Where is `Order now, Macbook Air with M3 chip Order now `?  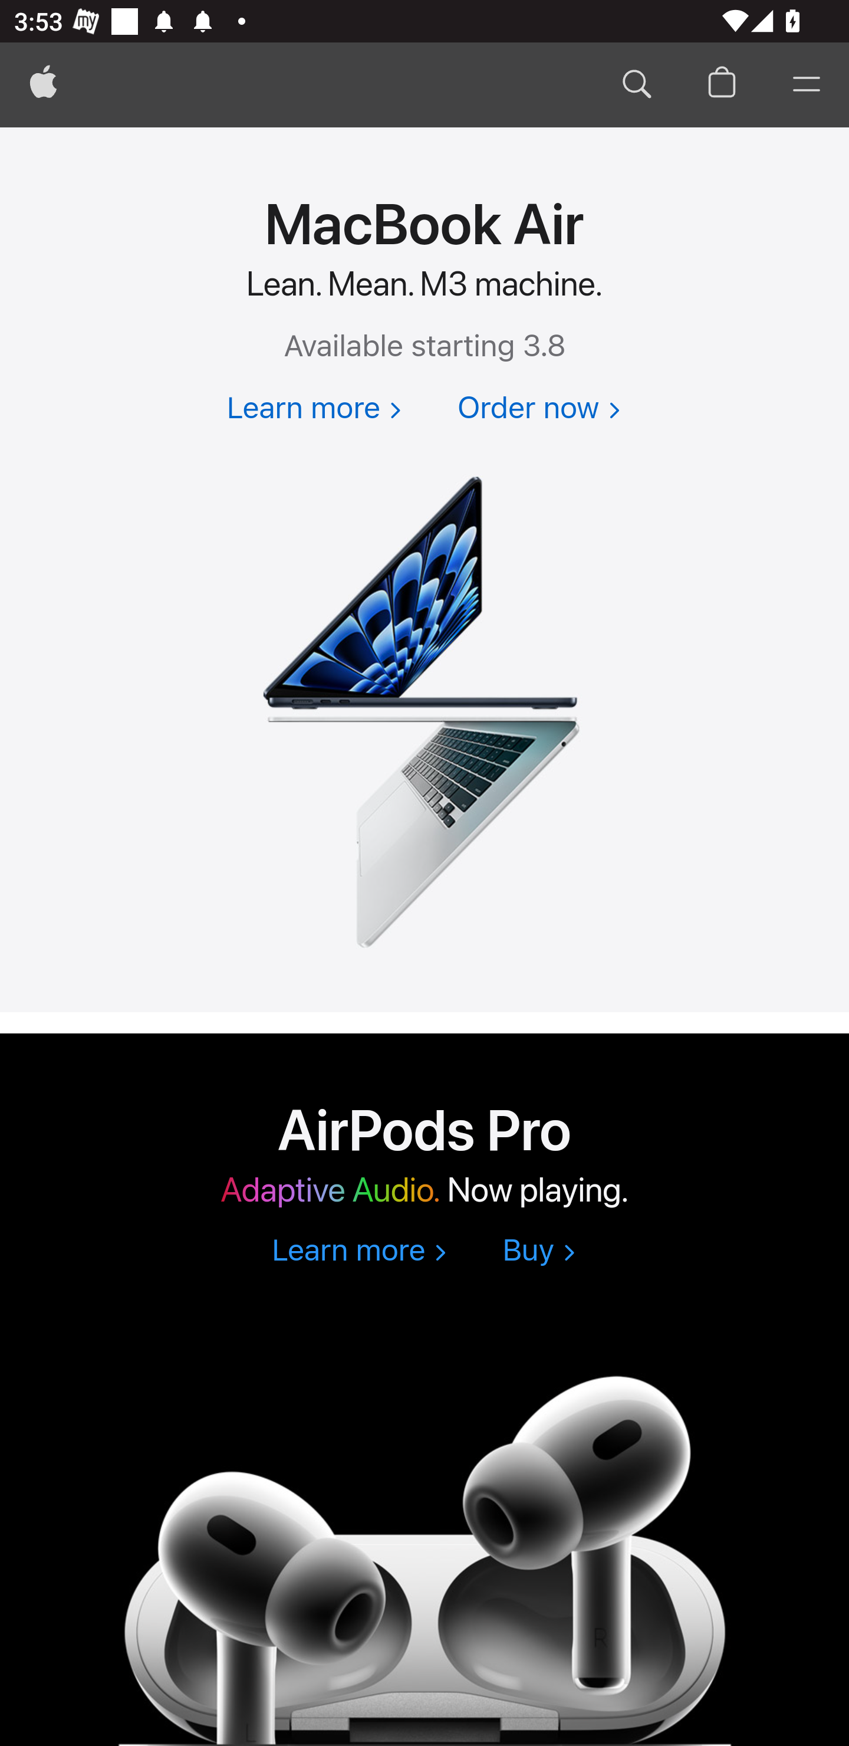 Order now, Macbook Air with M3 chip Order now  is located at coordinates (538, 409).